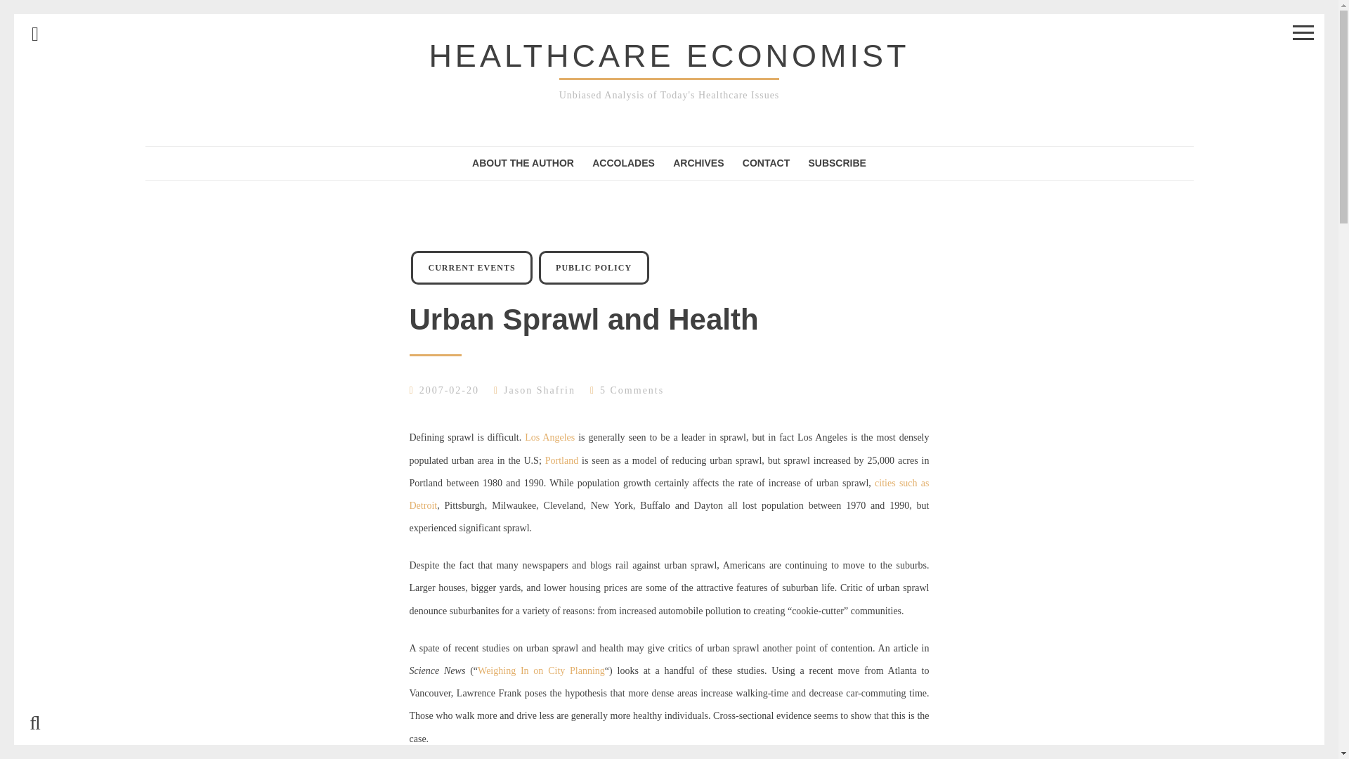 The height and width of the screenshot is (759, 1349). Describe the element at coordinates (632, 389) in the screenshot. I see `5 Comments` at that location.